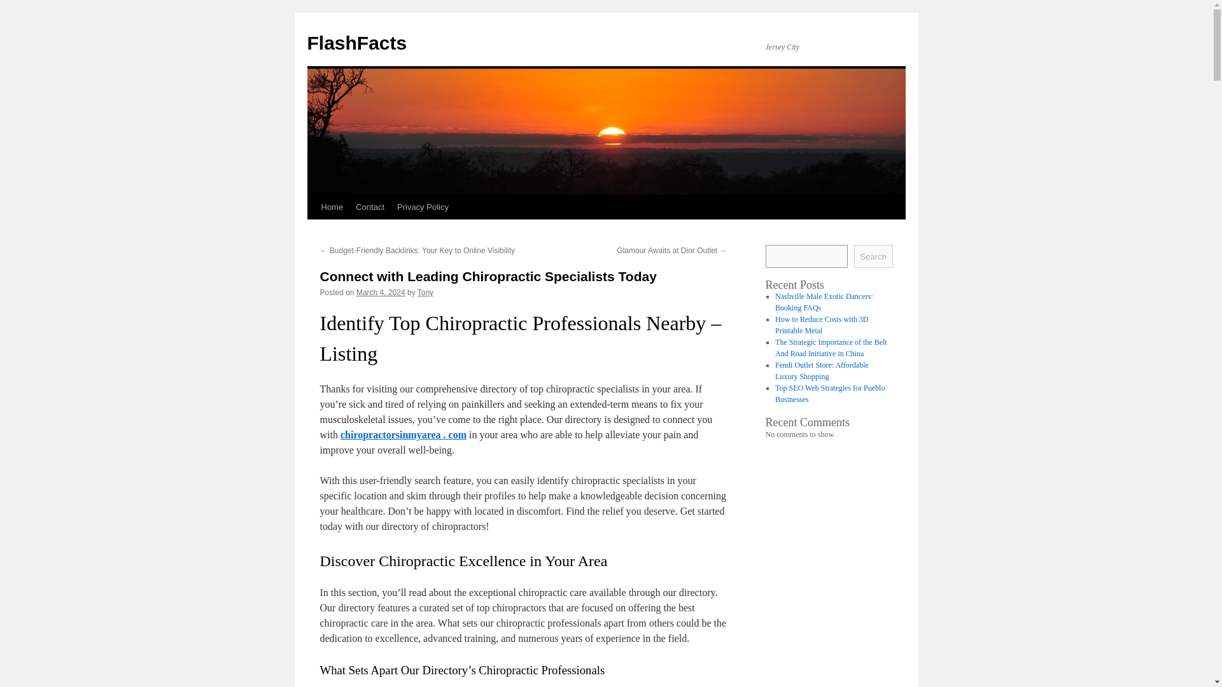  What do you see at coordinates (425, 292) in the screenshot?
I see `Tony` at bounding box center [425, 292].